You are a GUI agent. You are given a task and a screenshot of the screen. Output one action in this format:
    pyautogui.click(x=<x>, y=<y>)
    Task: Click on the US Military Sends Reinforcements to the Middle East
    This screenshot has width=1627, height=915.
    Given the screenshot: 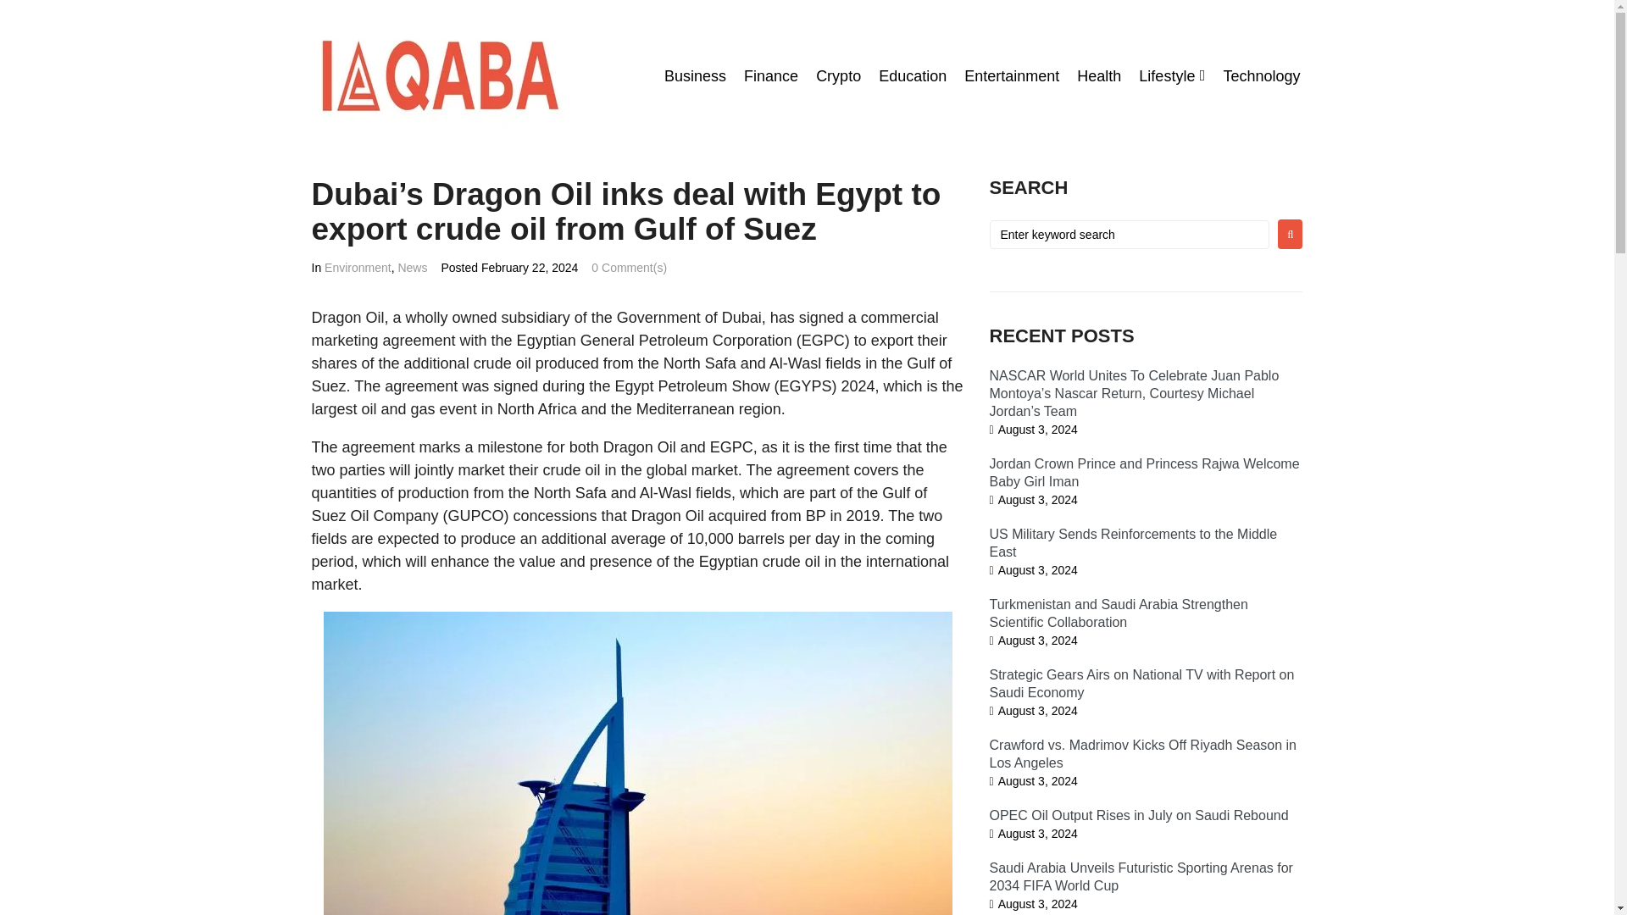 What is the action you would take?
    pyautogui.click(x=1133, y=542)
    